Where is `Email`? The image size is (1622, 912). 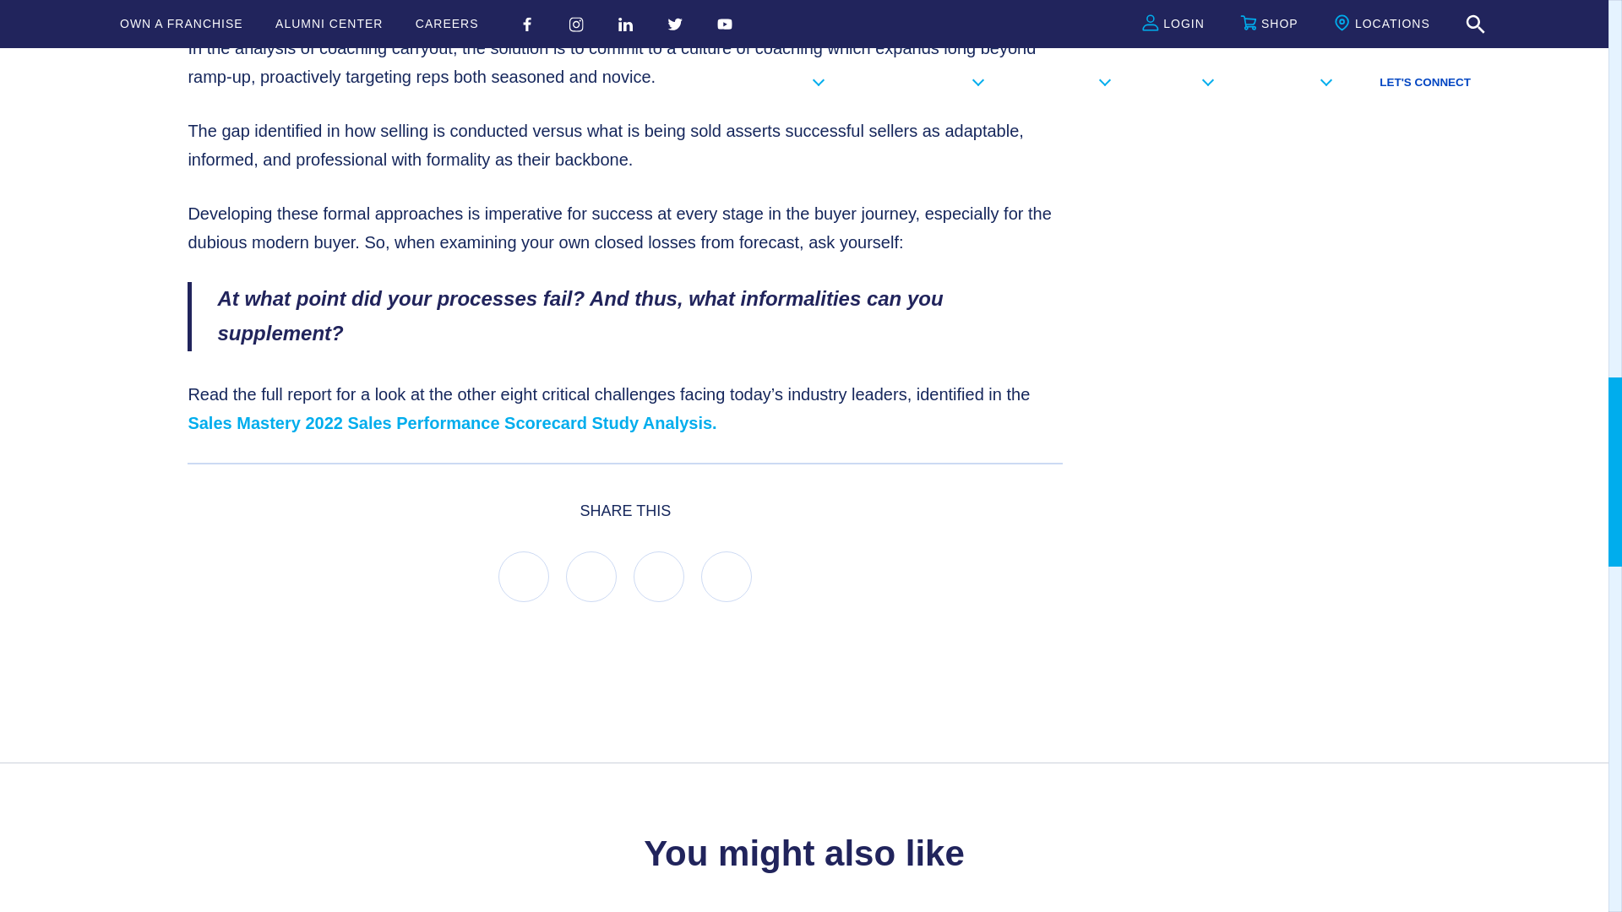
Email is located at coordinates (727, 576).